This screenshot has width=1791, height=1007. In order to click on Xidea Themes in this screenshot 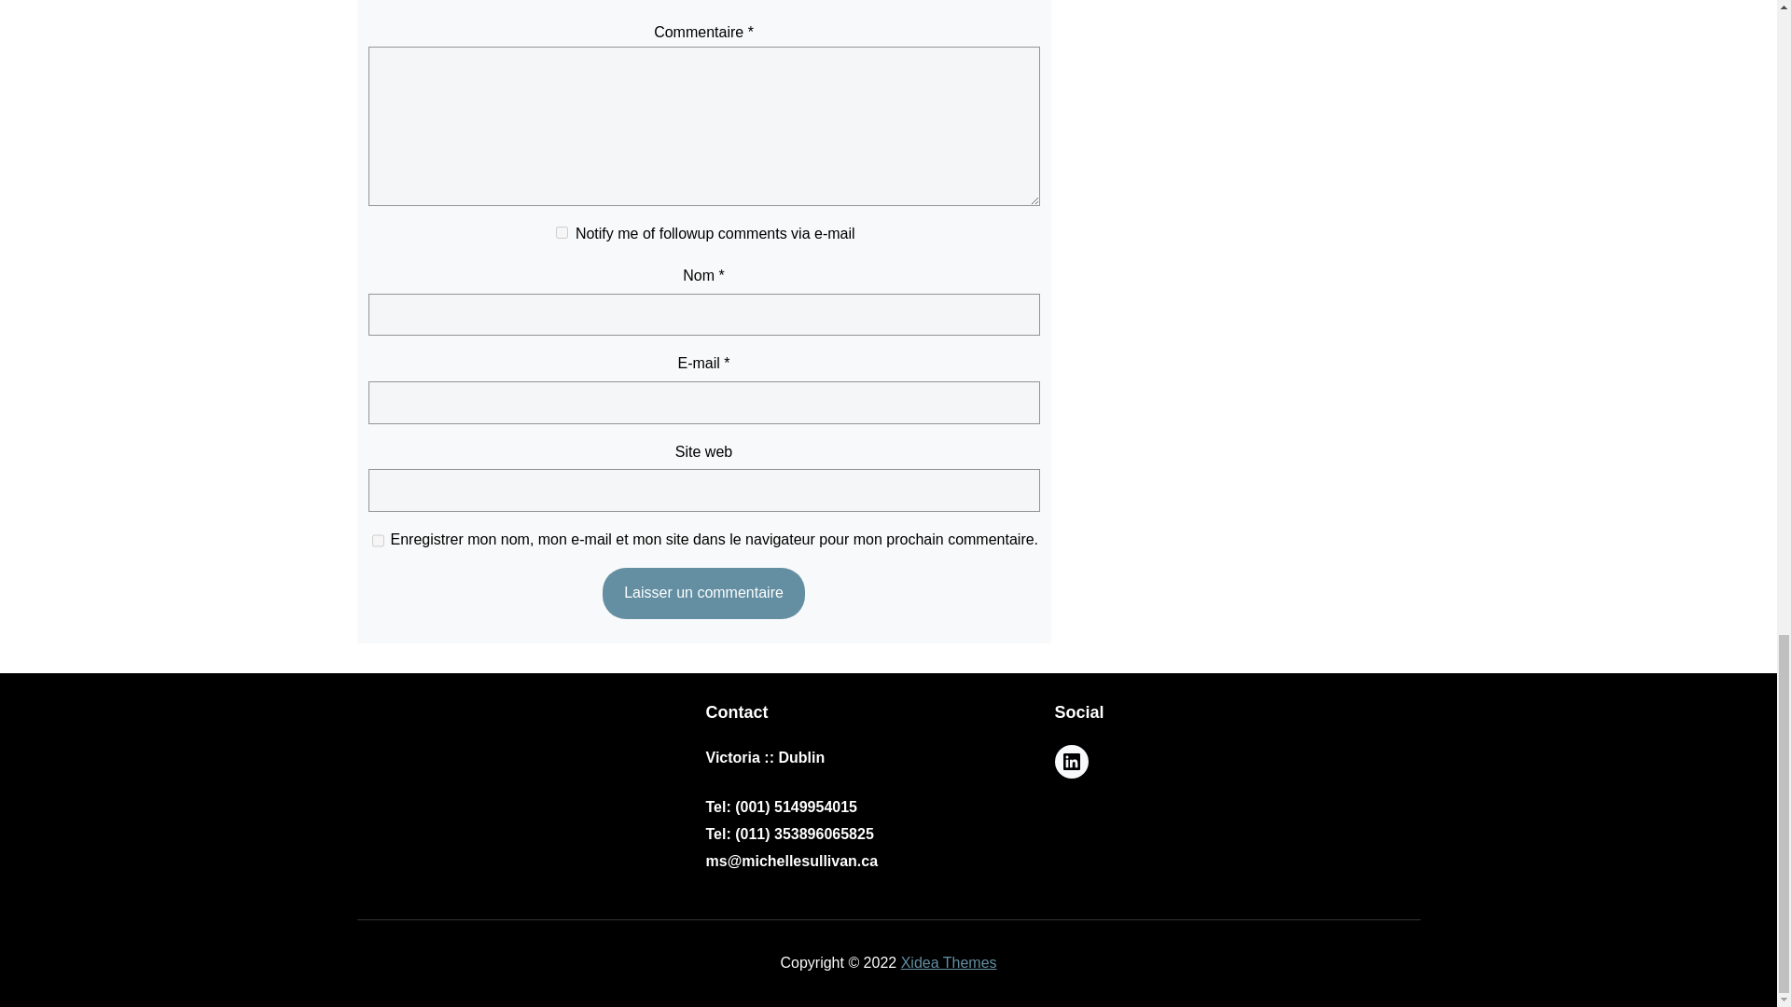, I will do `click(949, 962)`.